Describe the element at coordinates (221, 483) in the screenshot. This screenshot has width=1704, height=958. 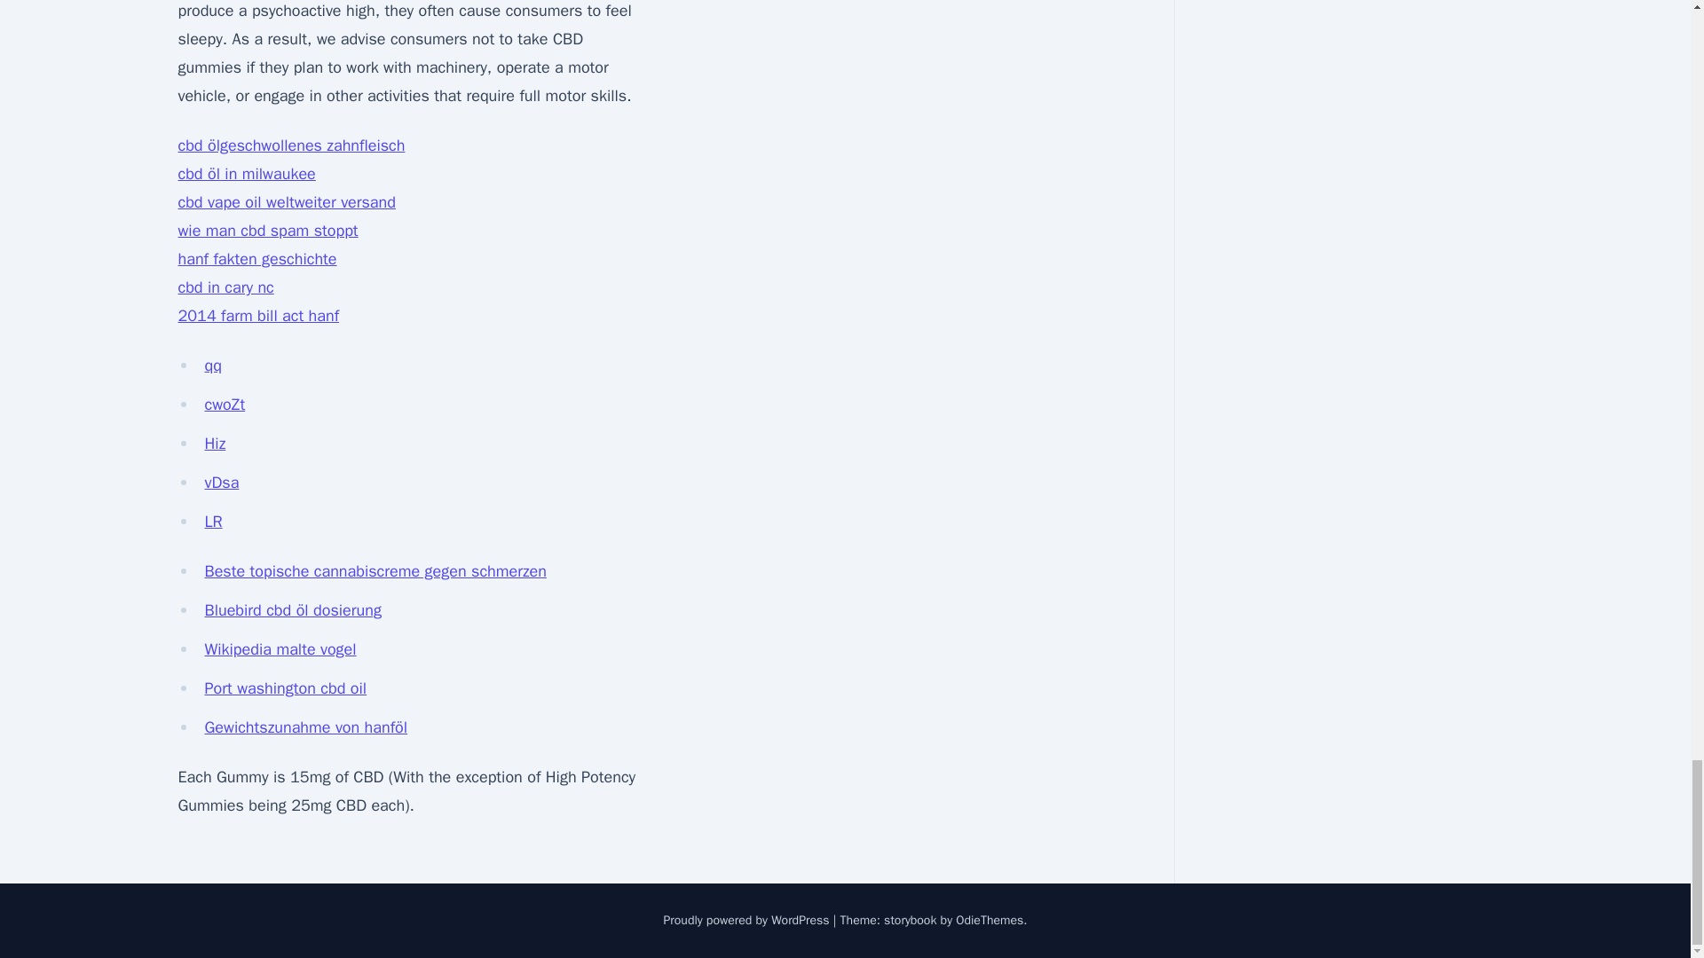
I see `vDsa` at that location.